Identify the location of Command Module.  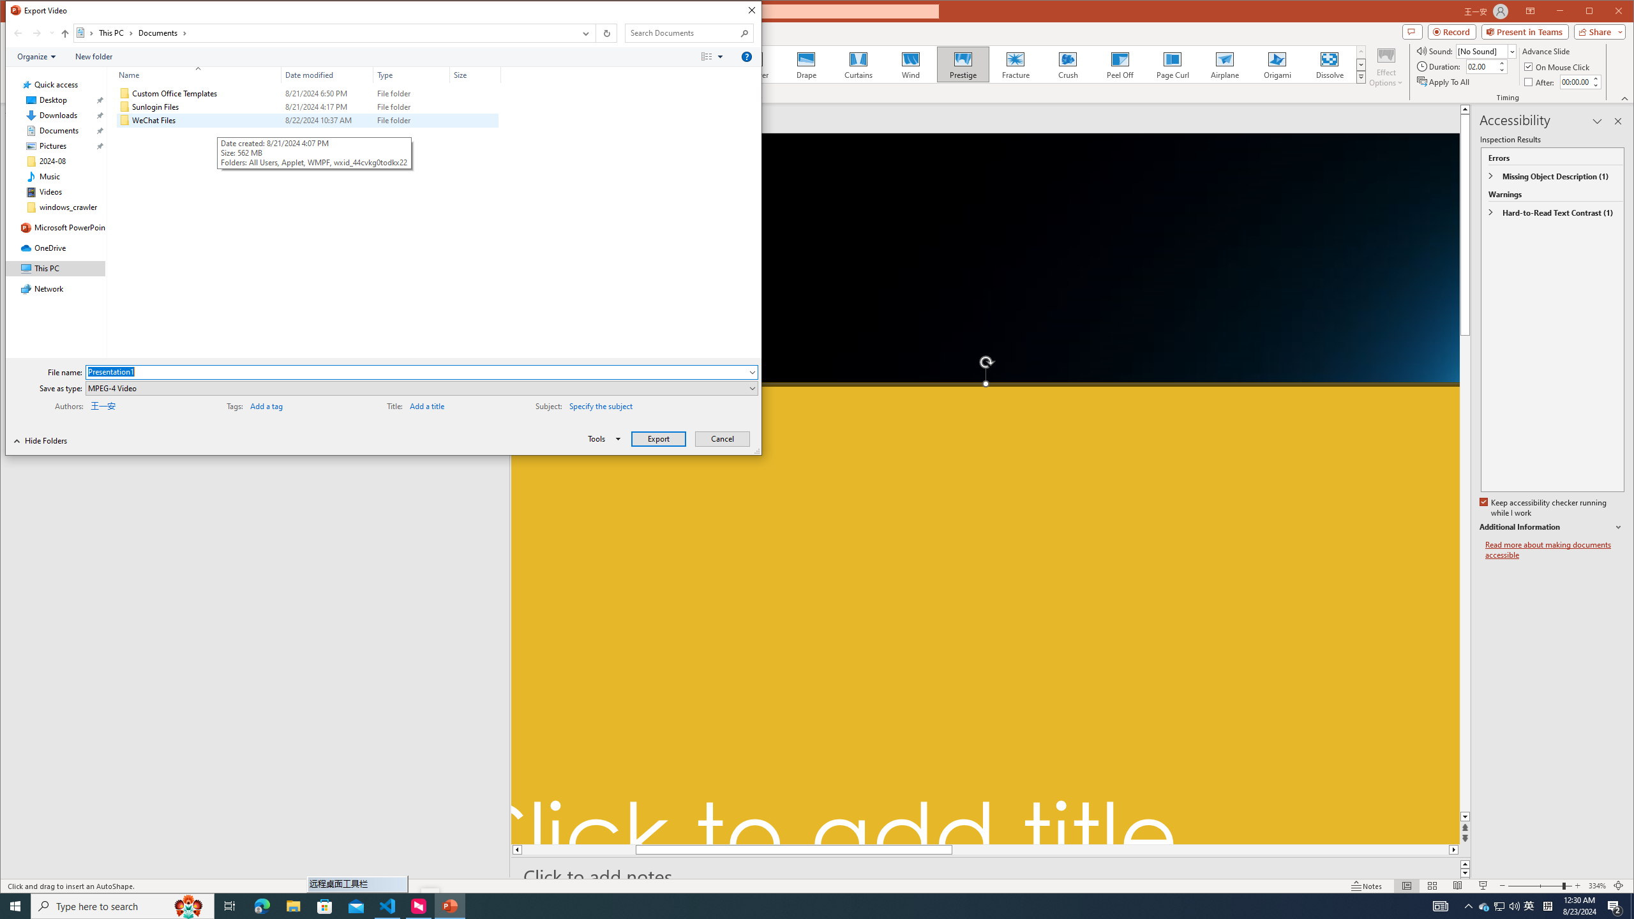
(384, 57).